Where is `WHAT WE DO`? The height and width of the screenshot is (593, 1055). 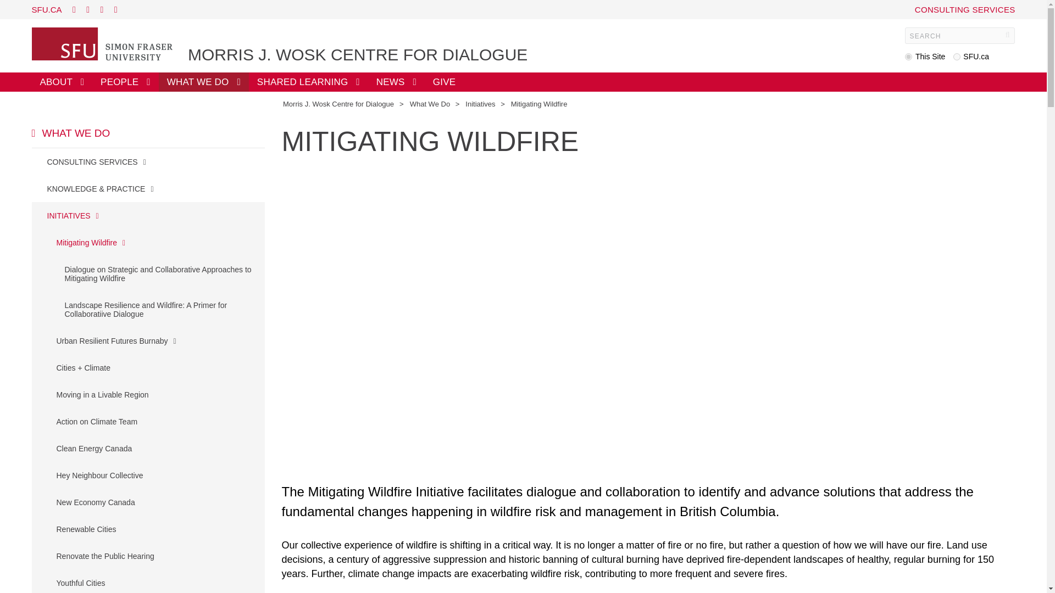
WHAT WE DO is located at coordinates (204, 82).